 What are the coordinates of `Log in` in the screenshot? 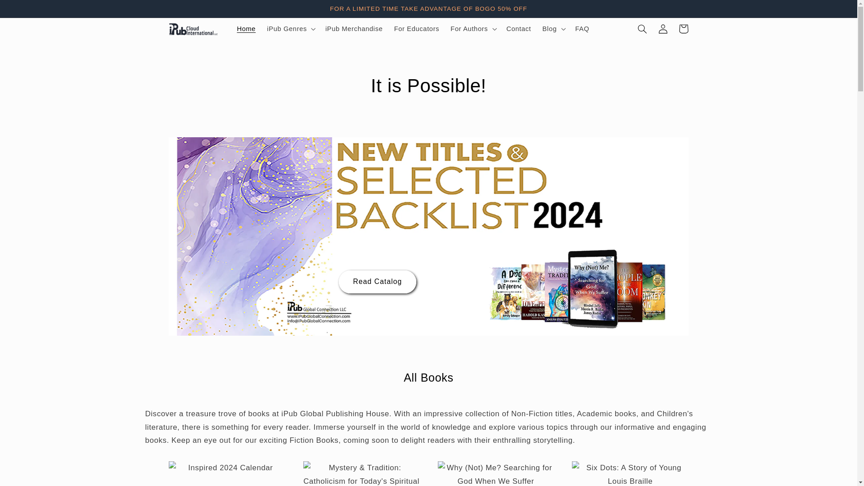 It's located at (662, 29).